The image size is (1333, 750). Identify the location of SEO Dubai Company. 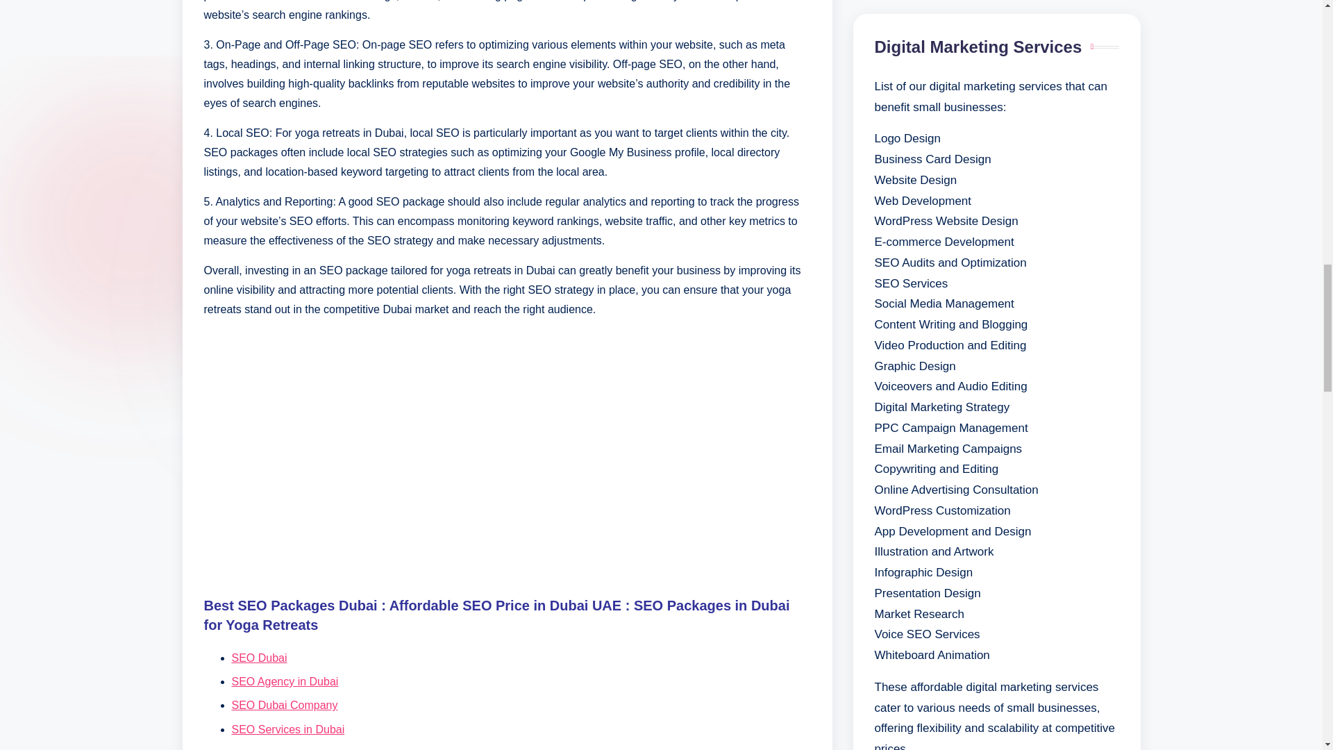
(285, 704).